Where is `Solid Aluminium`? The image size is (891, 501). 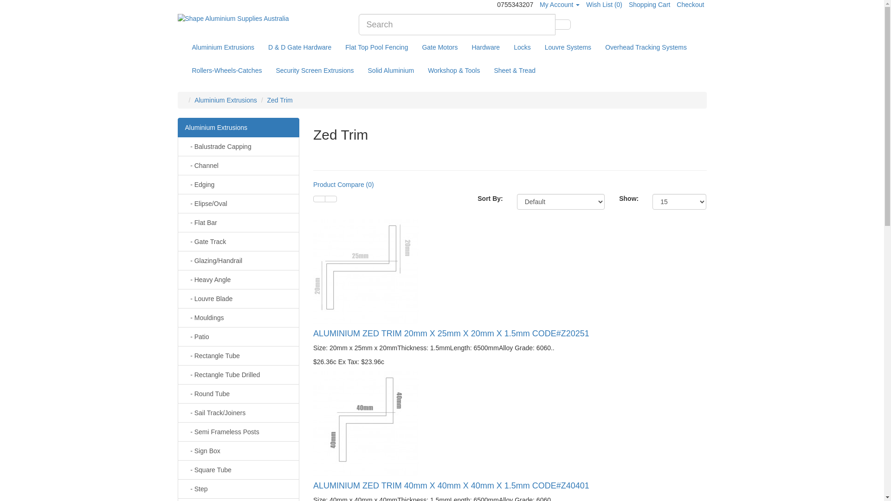 Solid Aluminium is located at coordinates (391, 71).